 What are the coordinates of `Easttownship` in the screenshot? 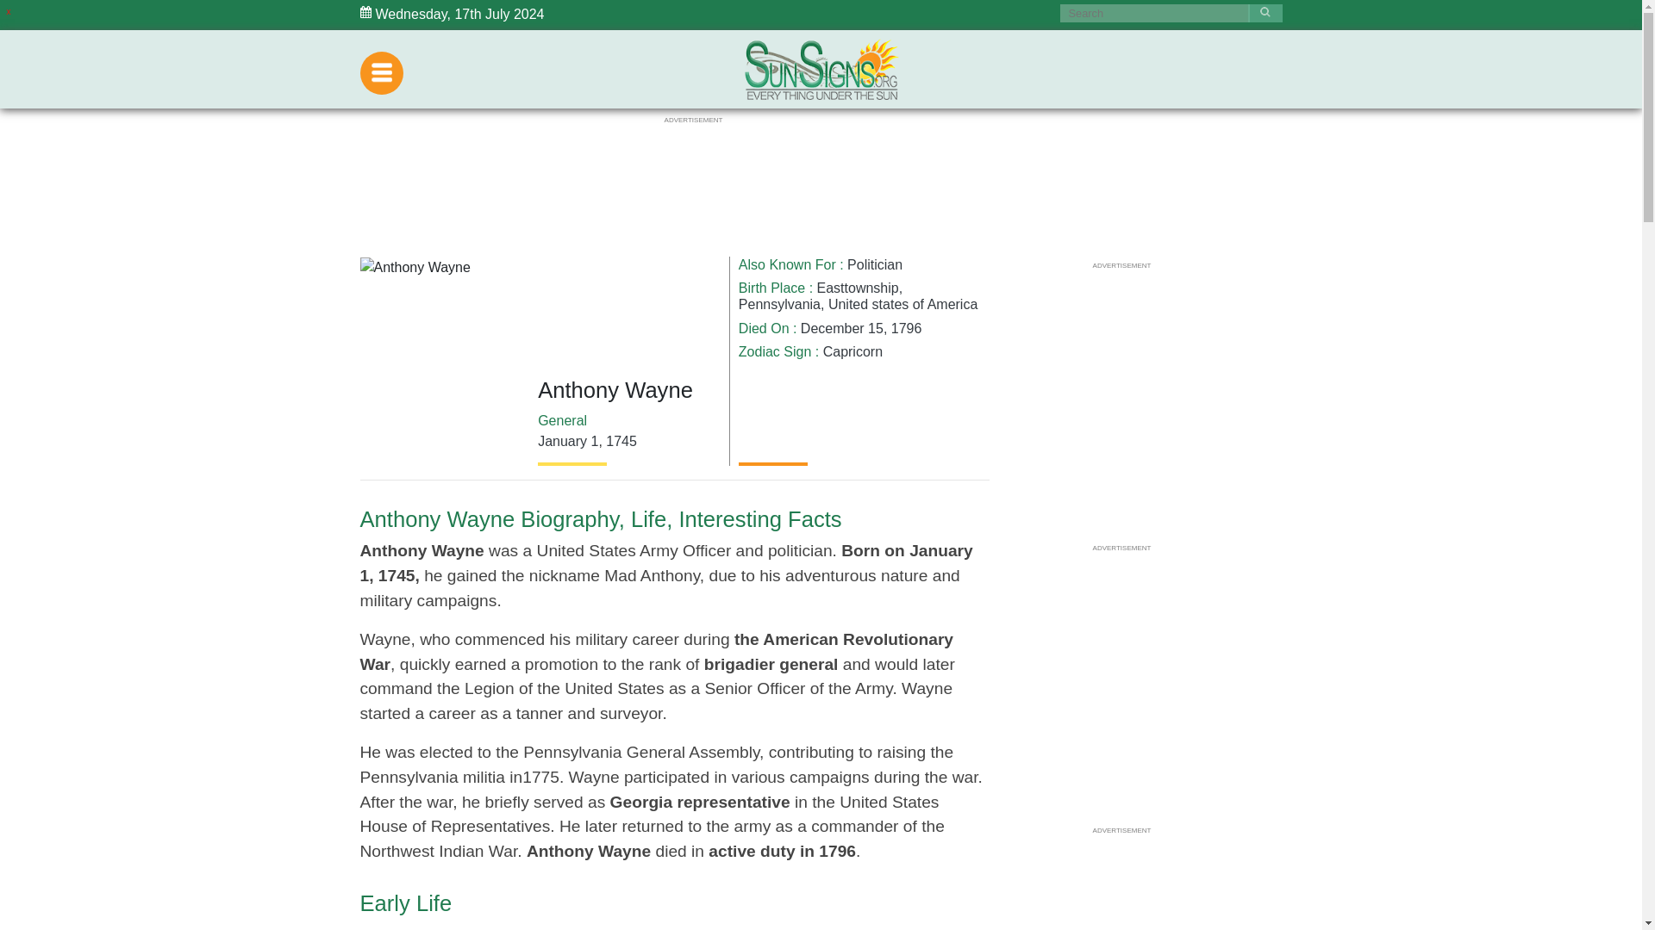 It's located at (858, 288).